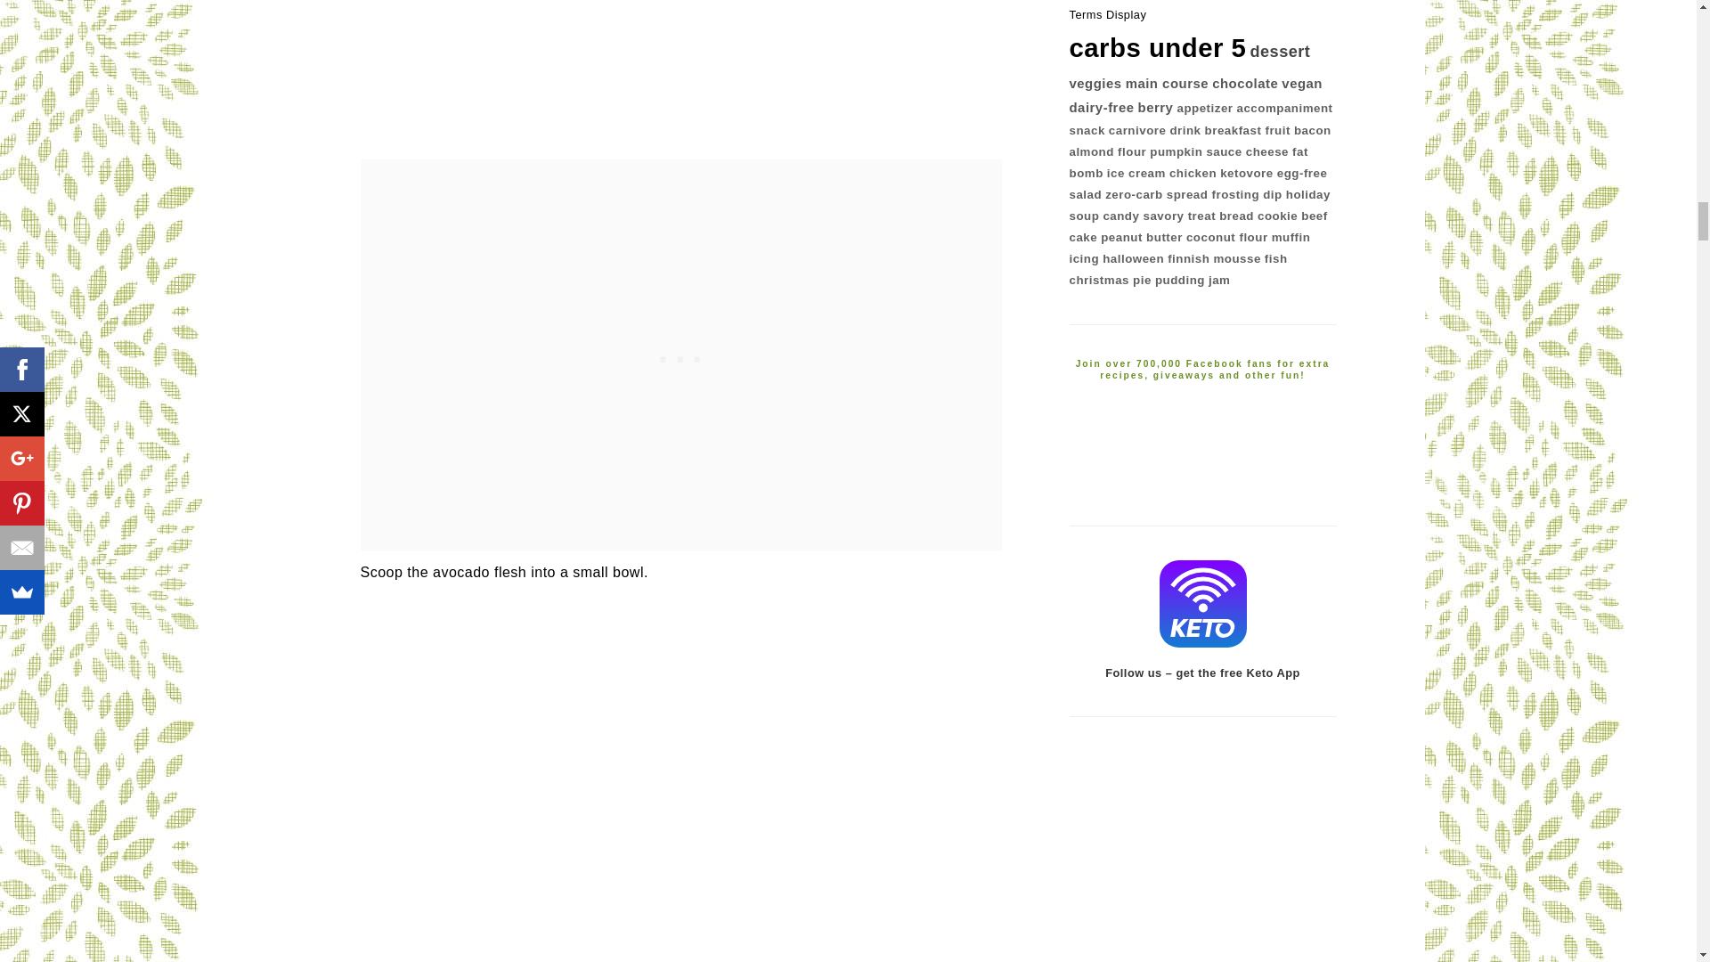  I want to click on 155 topics, so click(1279, 52).